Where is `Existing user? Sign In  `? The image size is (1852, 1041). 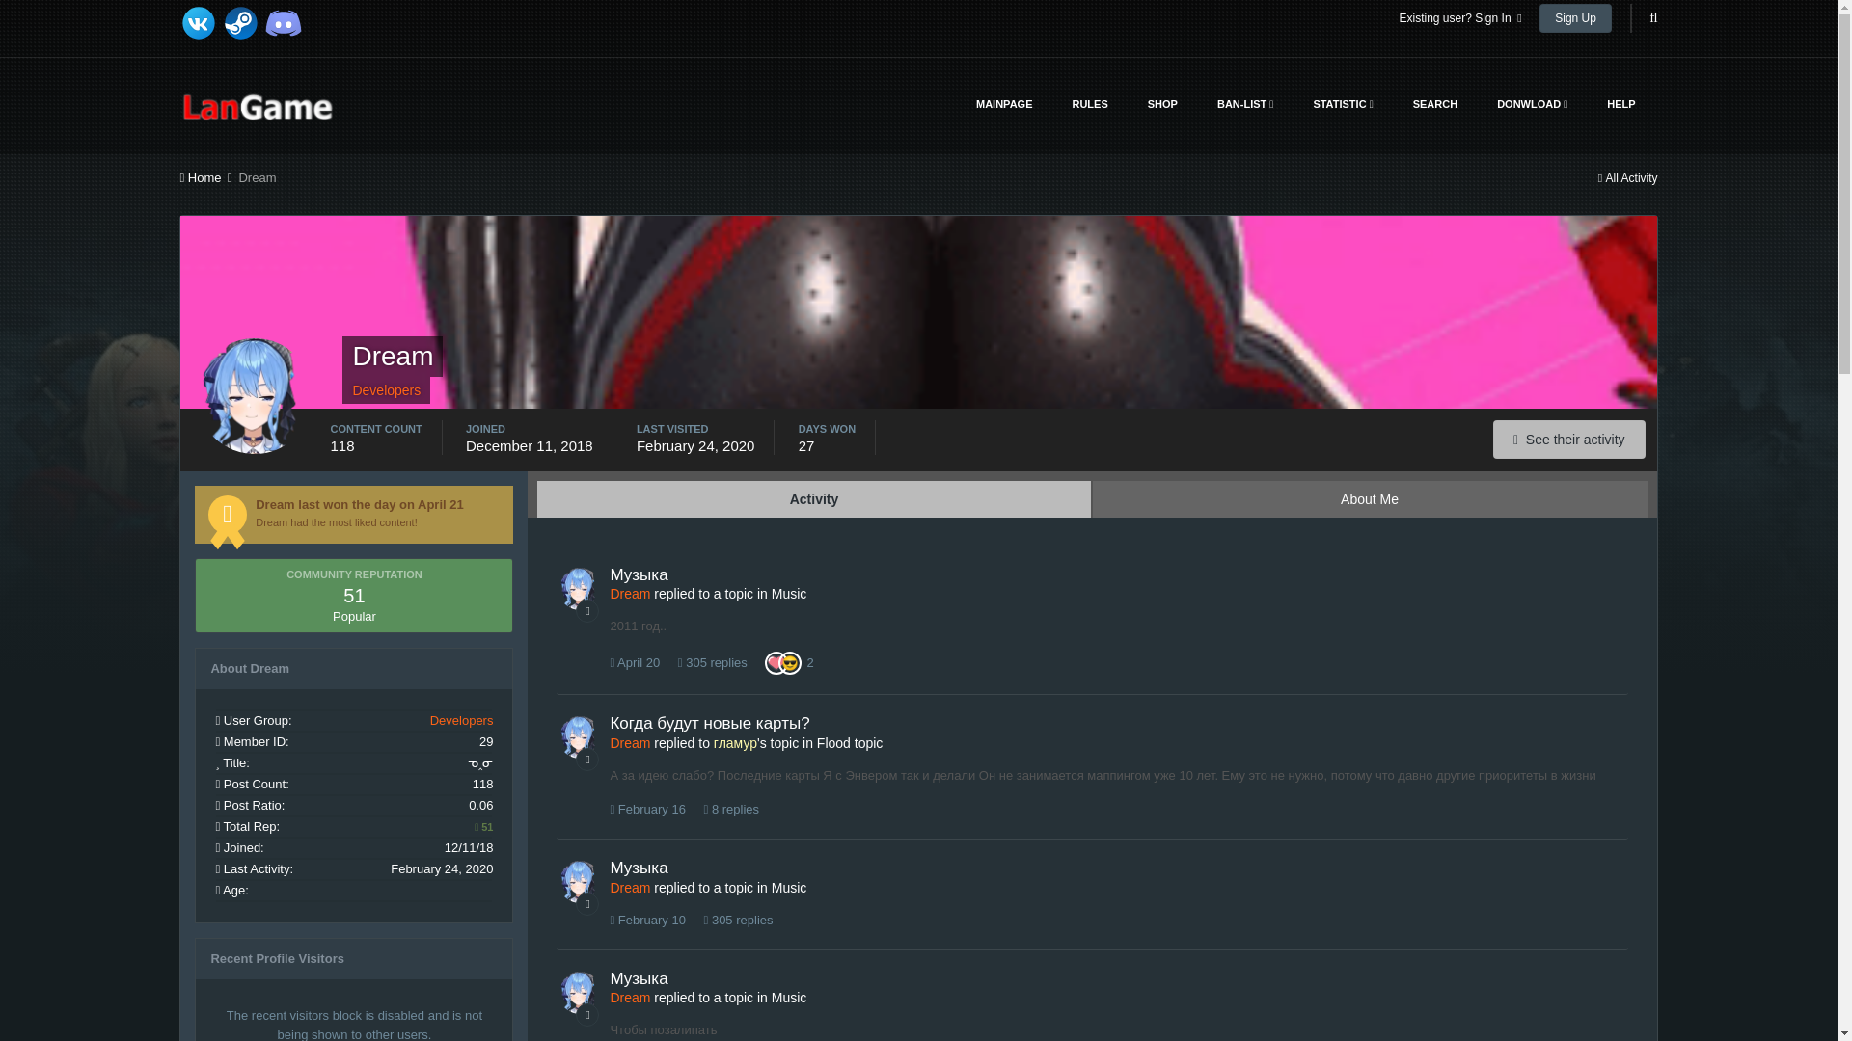
Existing user? Sign In   is located at coordinates (1458, 17).